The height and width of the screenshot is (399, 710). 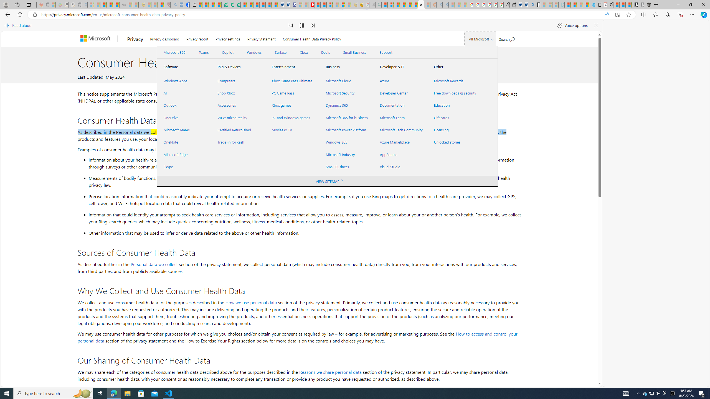 I want to click on Close read aloud, so click(x=596, y=25).